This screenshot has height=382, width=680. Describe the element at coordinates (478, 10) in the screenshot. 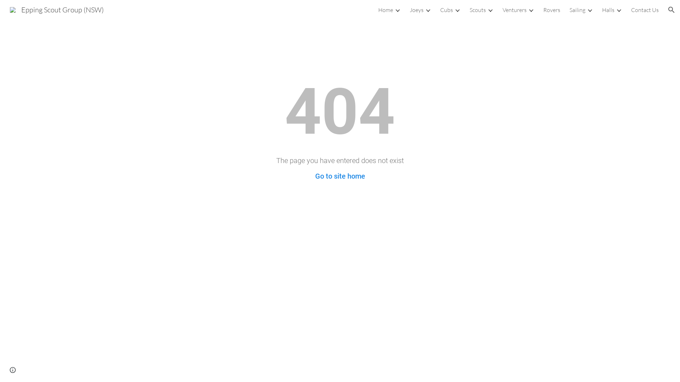

I see `Scouts` at that location.